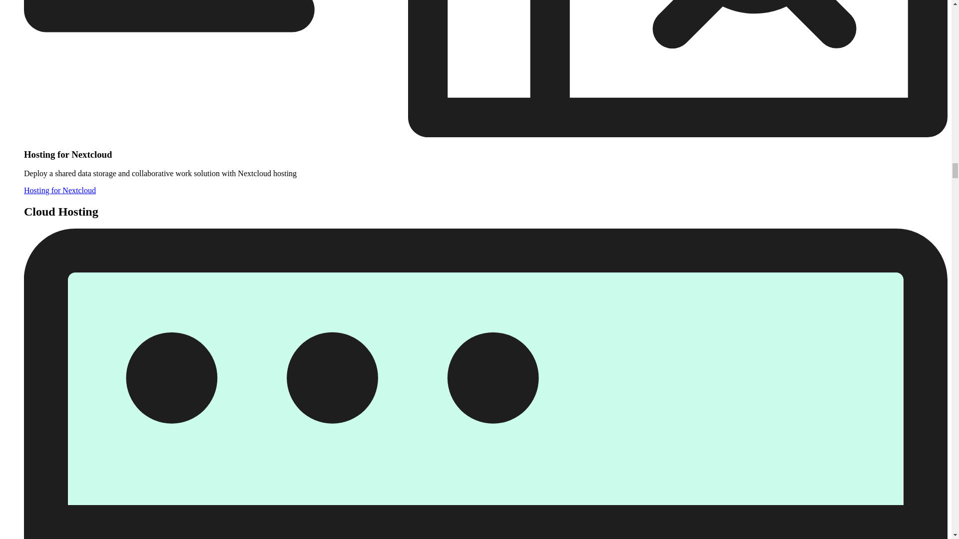 This screenshot has height=539, width=959. What do you see at coordinates (60, 190) in the screenshot?
I see `Hosting for Nextcloud` at bounding box center [60, 190].